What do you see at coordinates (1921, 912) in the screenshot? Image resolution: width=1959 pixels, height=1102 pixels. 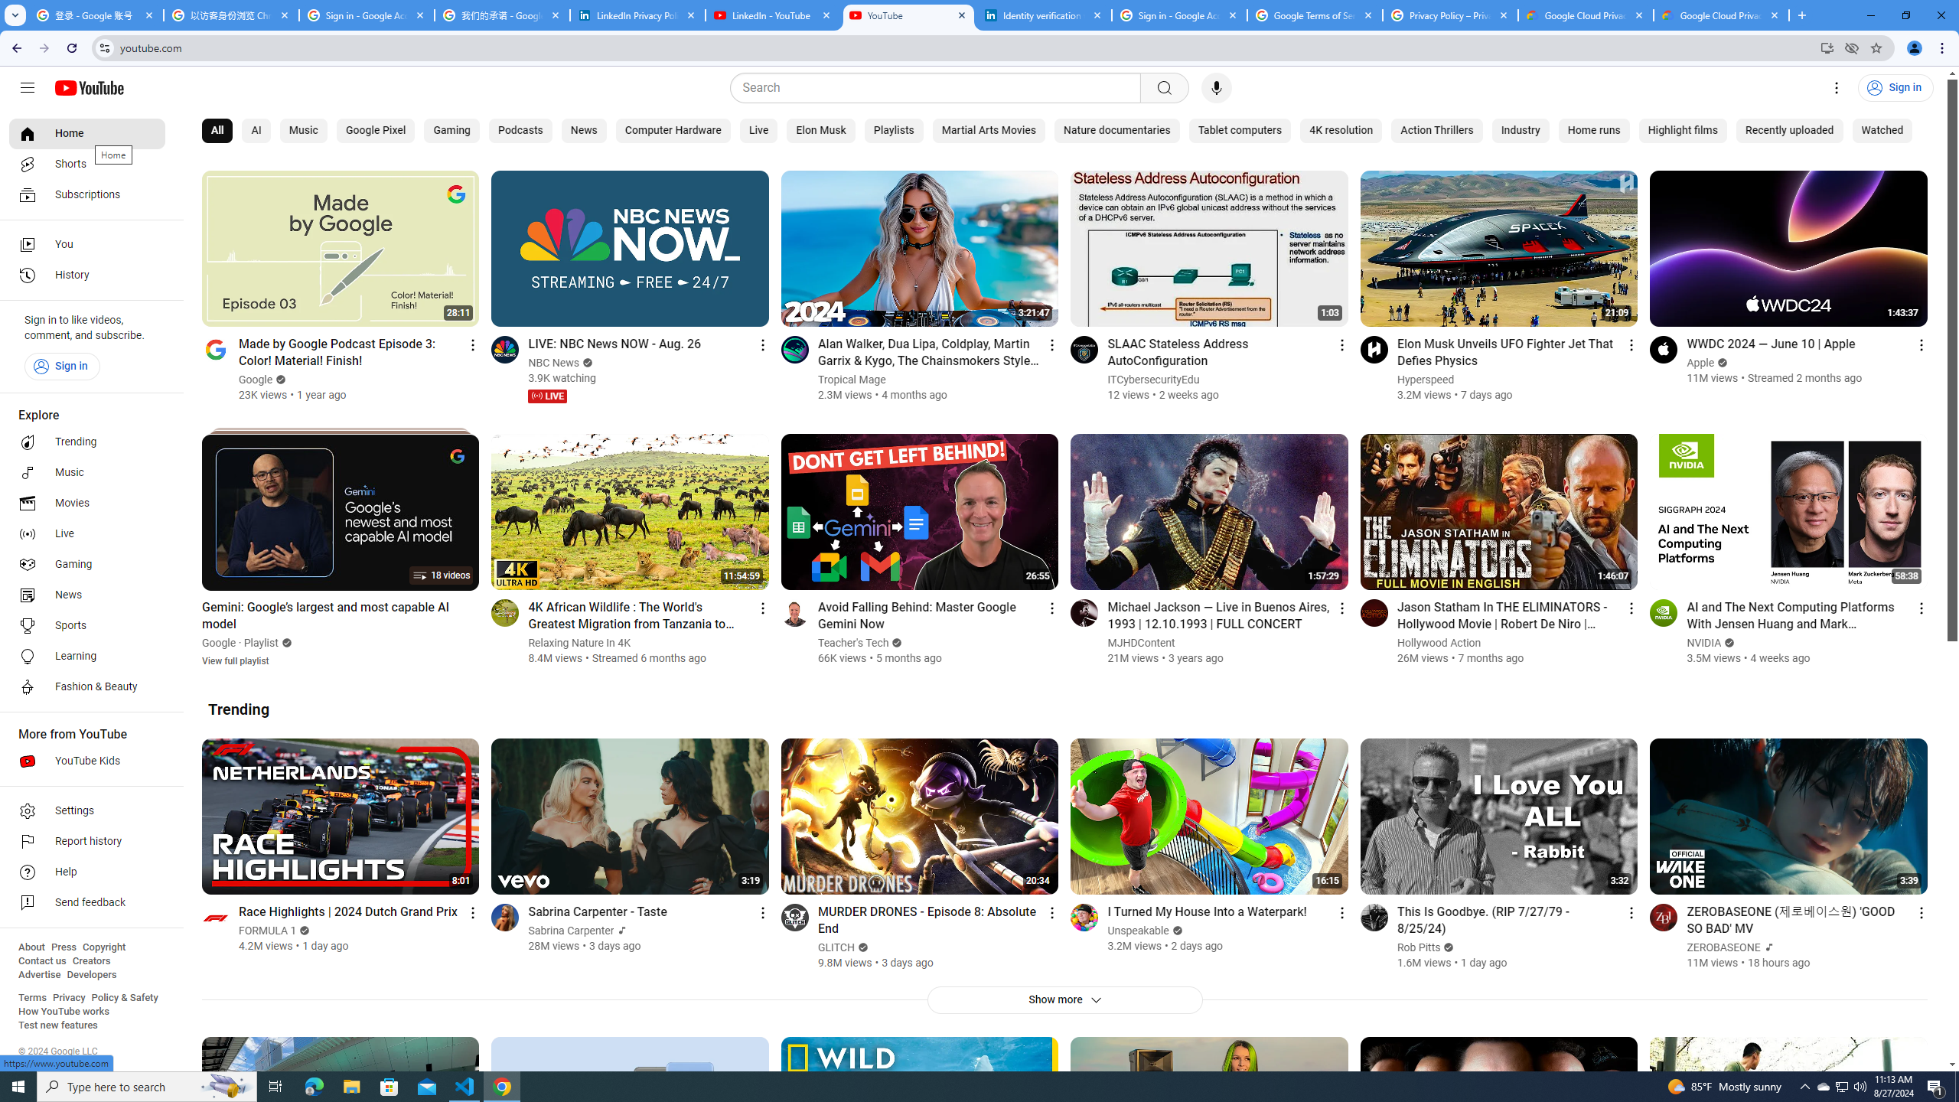 I see `Action menu` at bounding box center [1921, 912].